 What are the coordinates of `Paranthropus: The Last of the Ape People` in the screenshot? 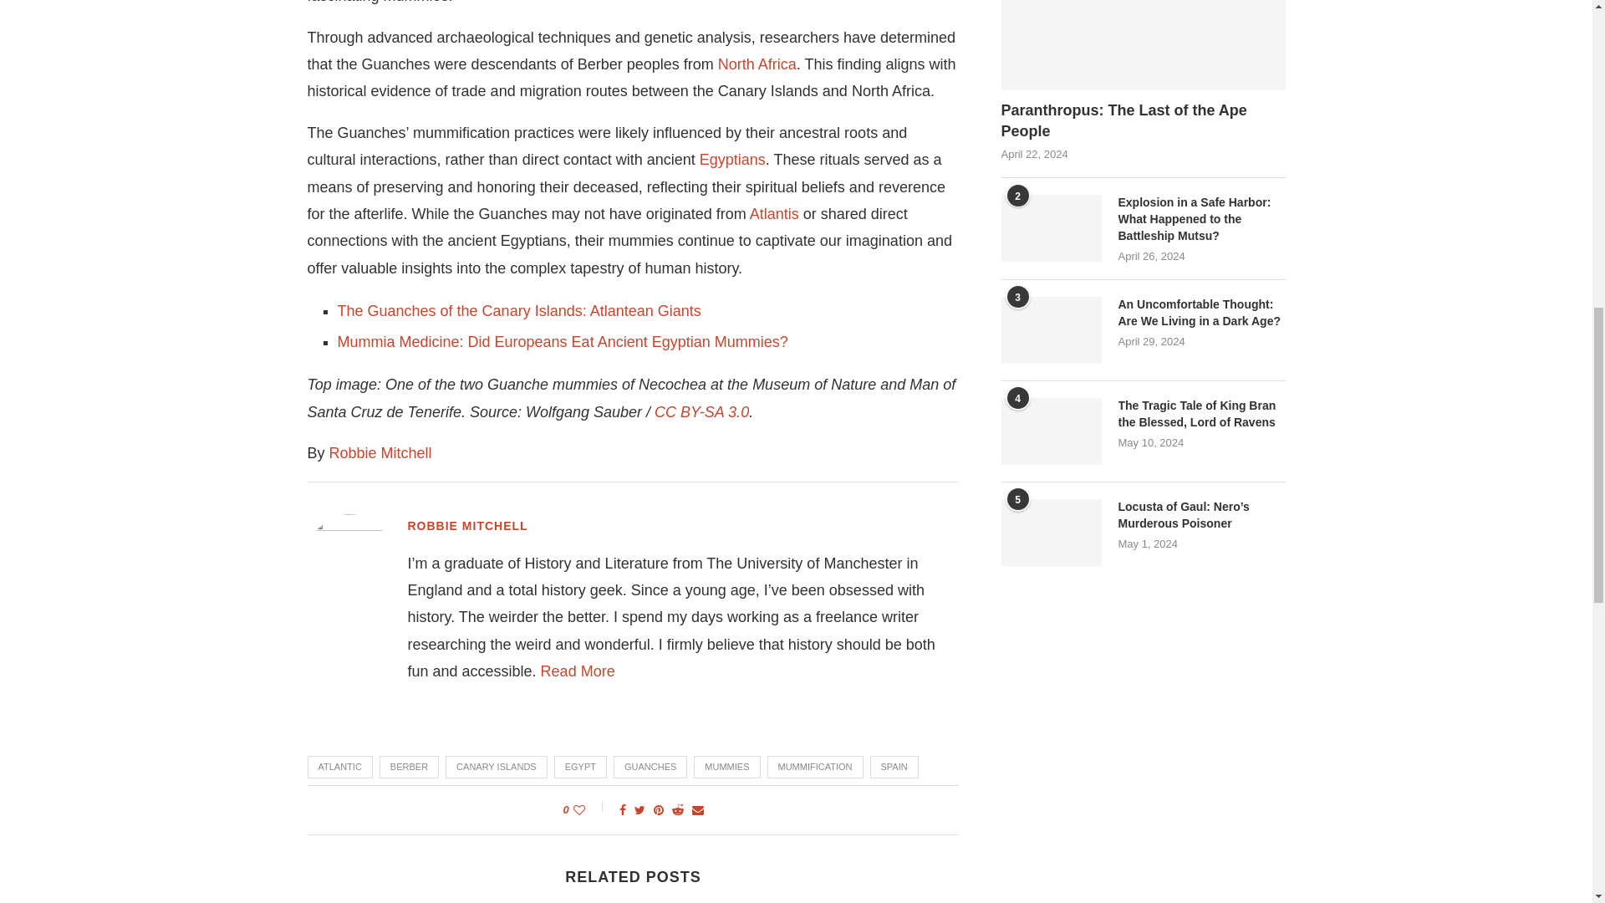 It's located at (1144, 45).